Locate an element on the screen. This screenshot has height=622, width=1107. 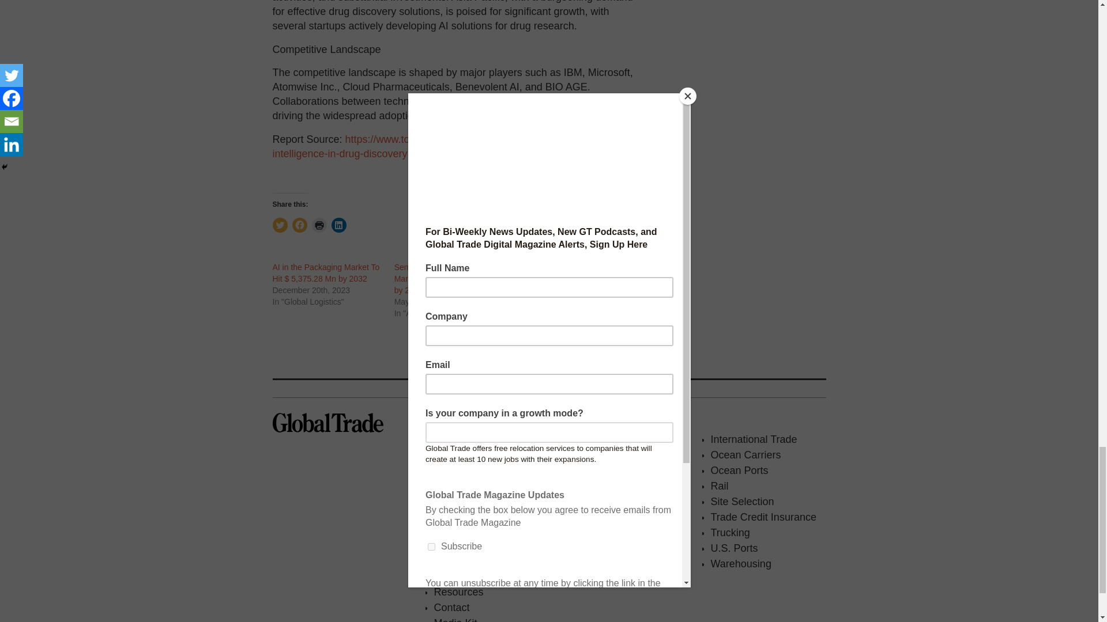
Click to print is located at coordinates (318, 225).